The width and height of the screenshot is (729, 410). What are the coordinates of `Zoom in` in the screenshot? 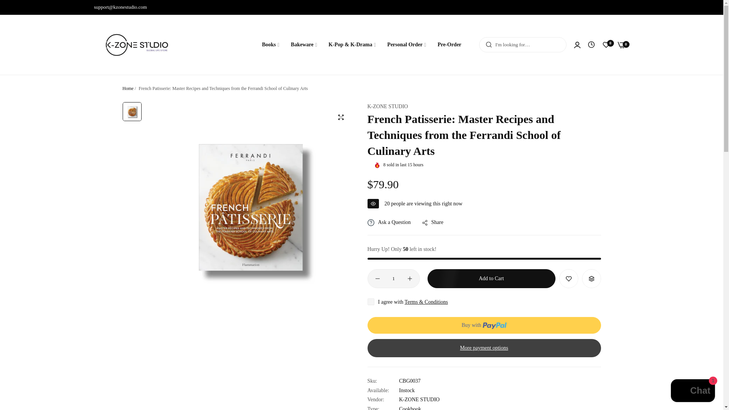 It's located at (340, 117).